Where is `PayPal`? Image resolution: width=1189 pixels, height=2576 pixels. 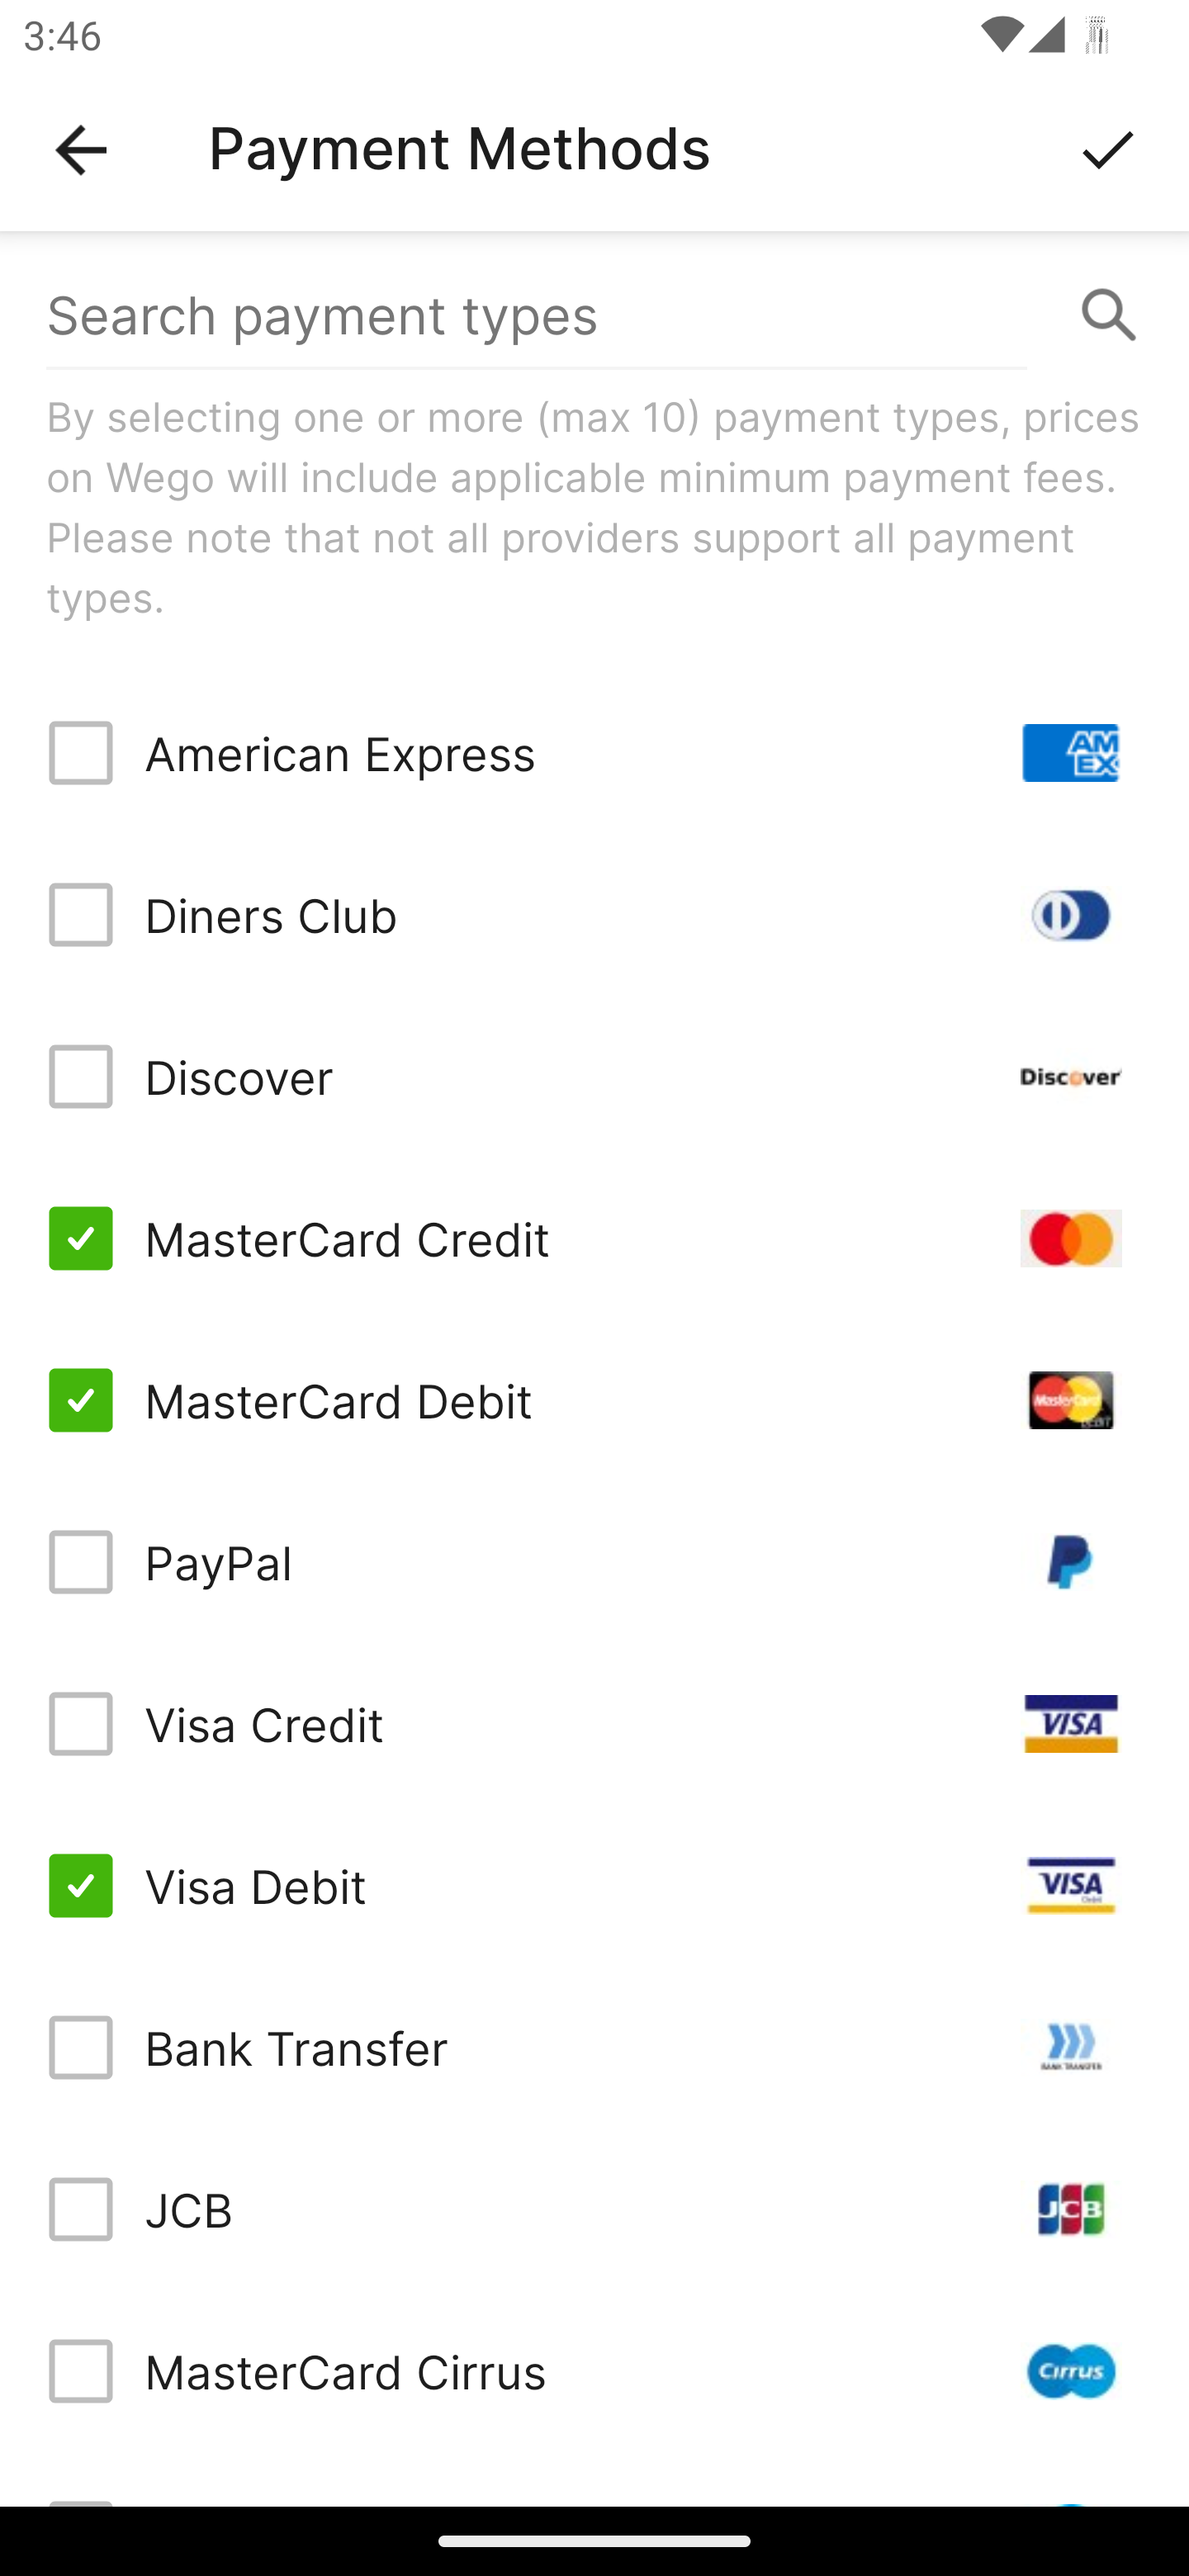
PayPal is located at coordinates (594, 1562).